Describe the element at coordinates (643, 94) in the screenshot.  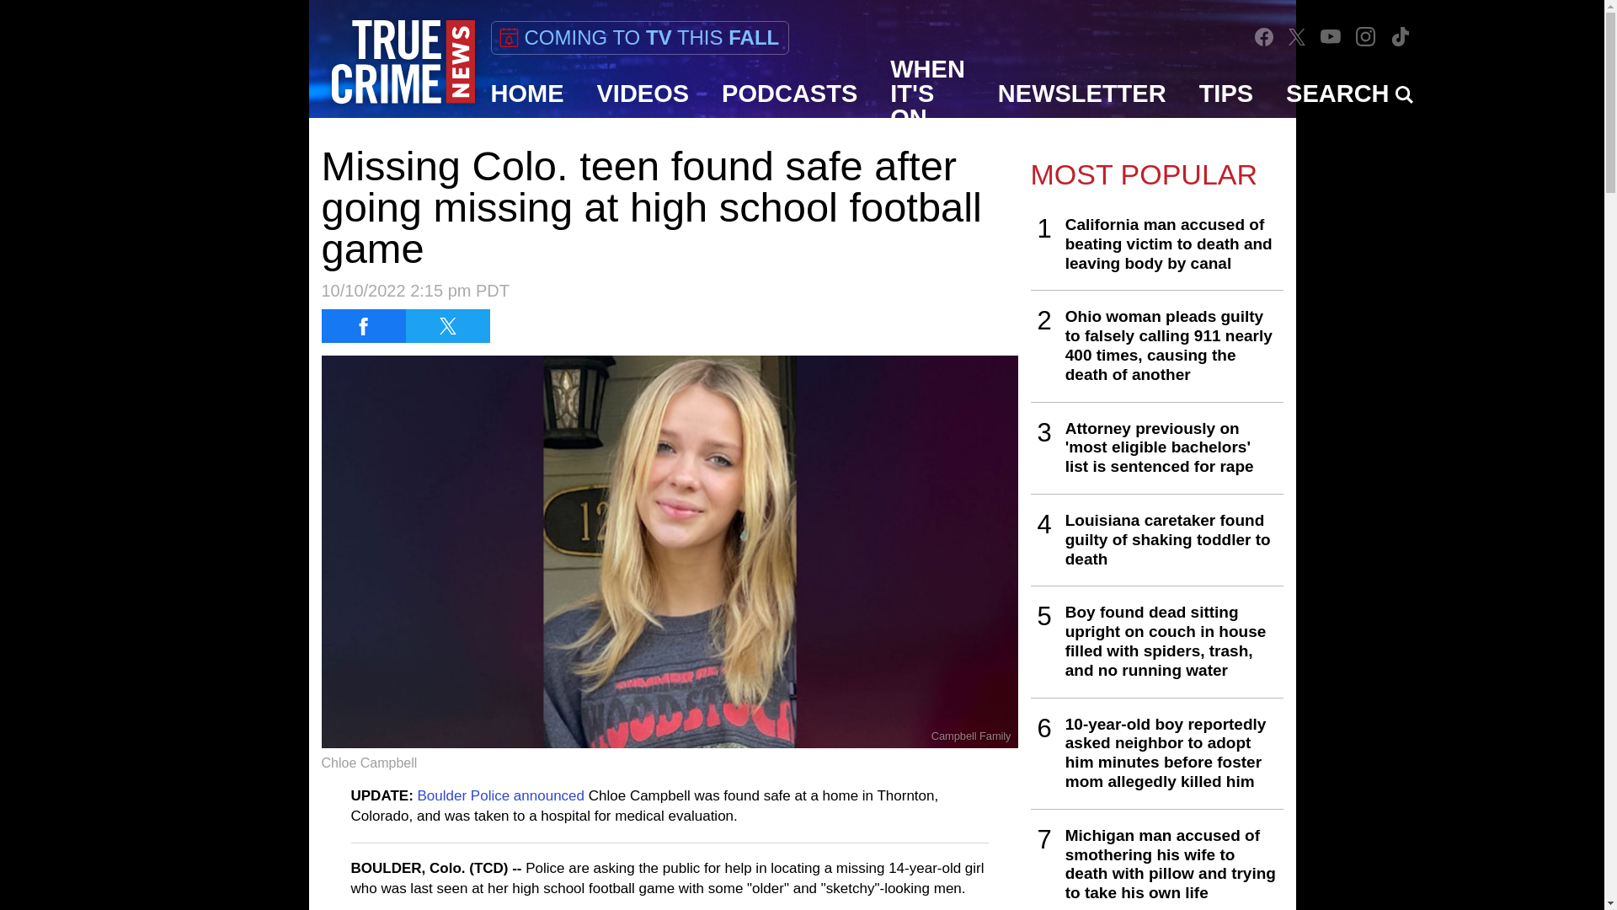
I see `VIDEOS` at that location.